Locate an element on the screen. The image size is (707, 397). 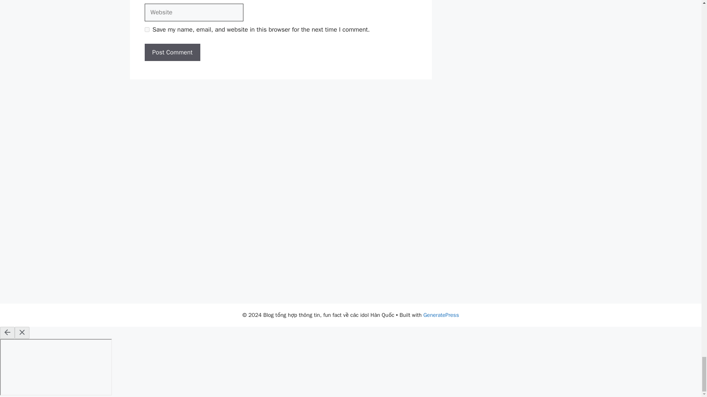
yes is located at coordinates (147, 29).